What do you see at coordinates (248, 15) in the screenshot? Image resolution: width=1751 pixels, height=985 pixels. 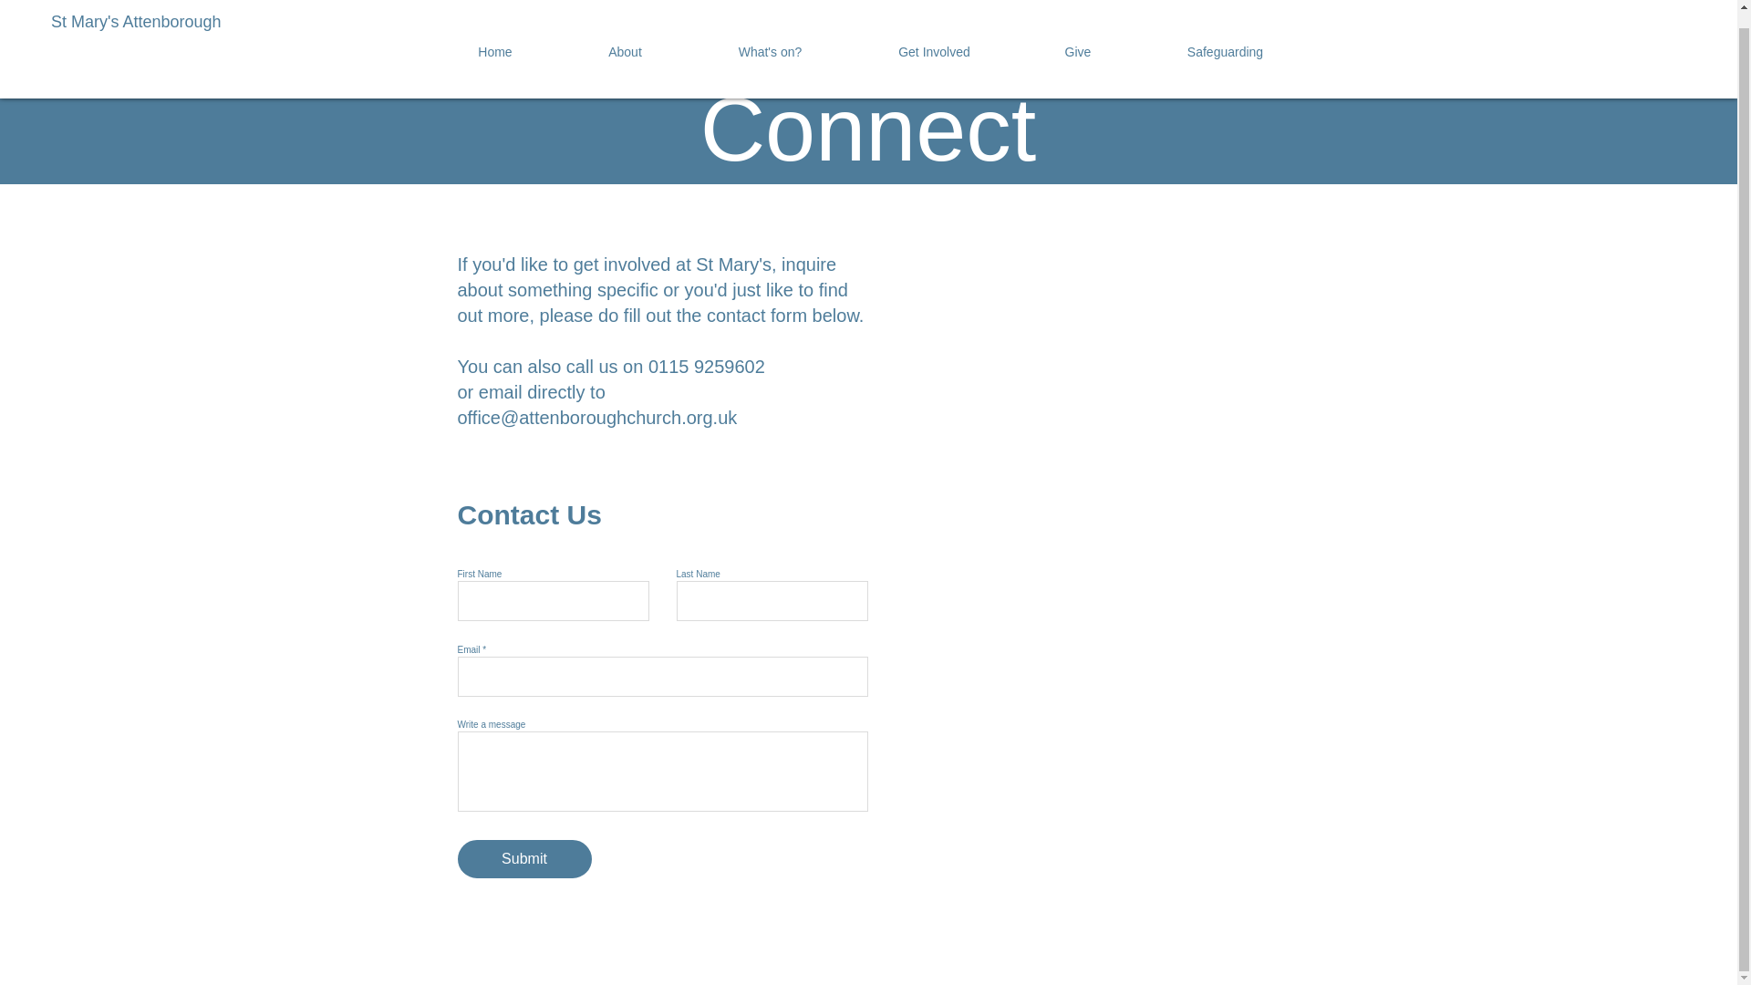 I see `St Mary's Attenborough` at bounding box center [248, 15].